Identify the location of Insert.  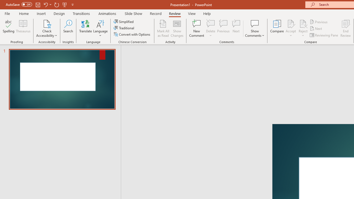
(41, 13).